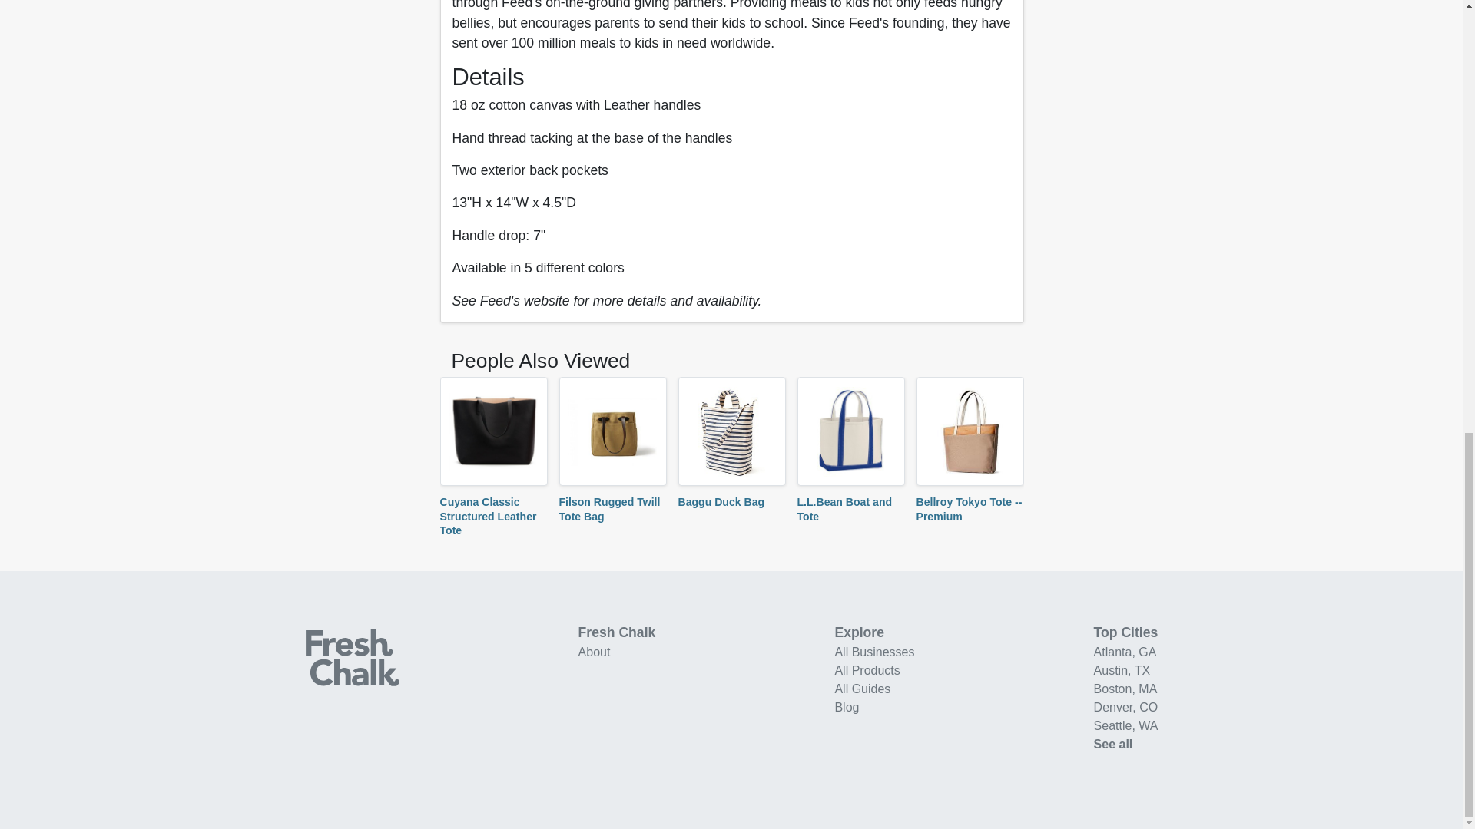  I want to click on About, so click(594, 652).